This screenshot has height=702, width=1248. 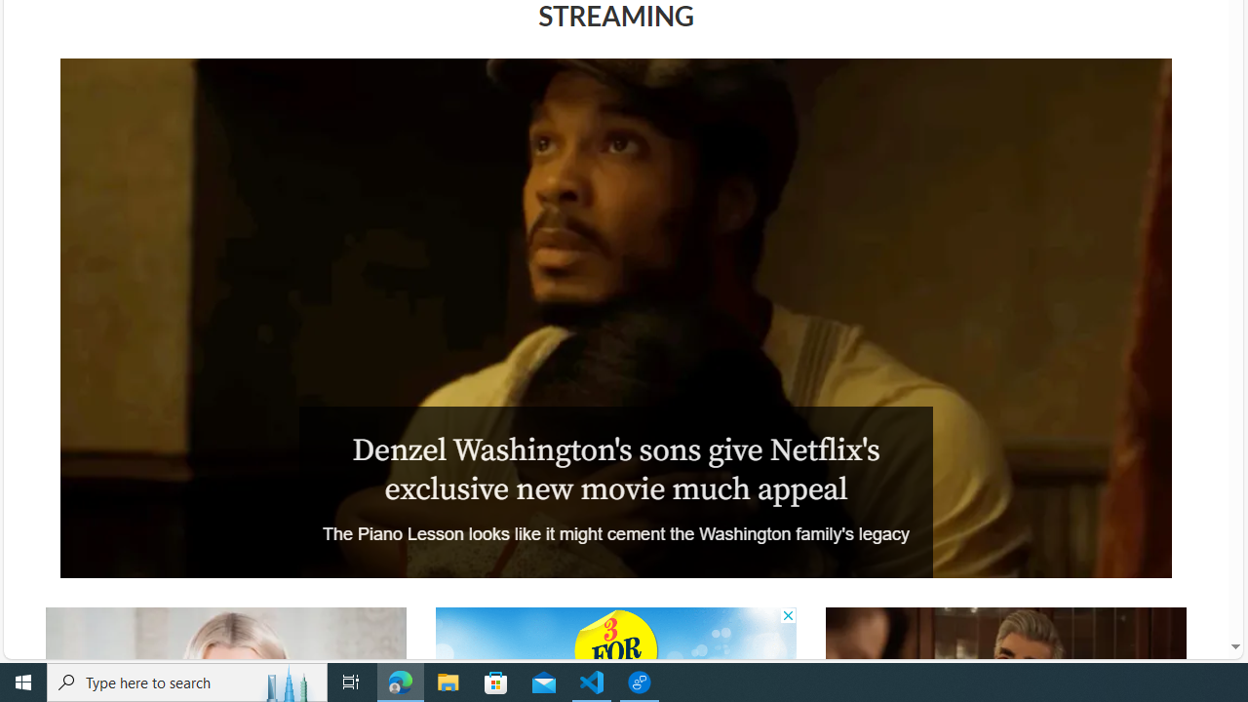 I want to click on The Piano Lesson, so click(x=615, y=318).